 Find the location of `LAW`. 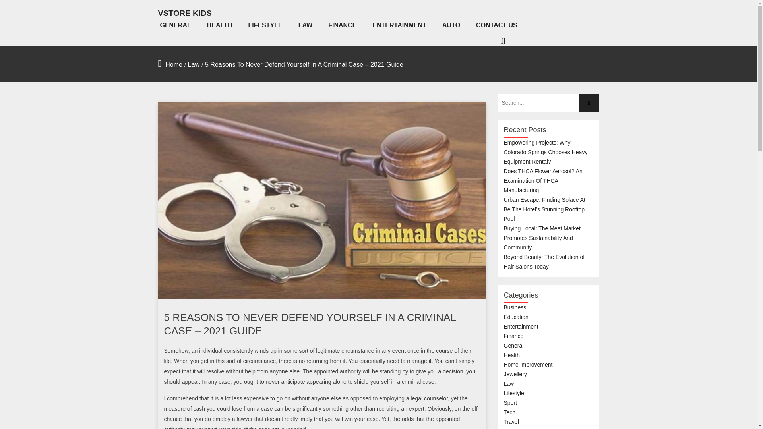

LAW is located at coordinates (305, 25).